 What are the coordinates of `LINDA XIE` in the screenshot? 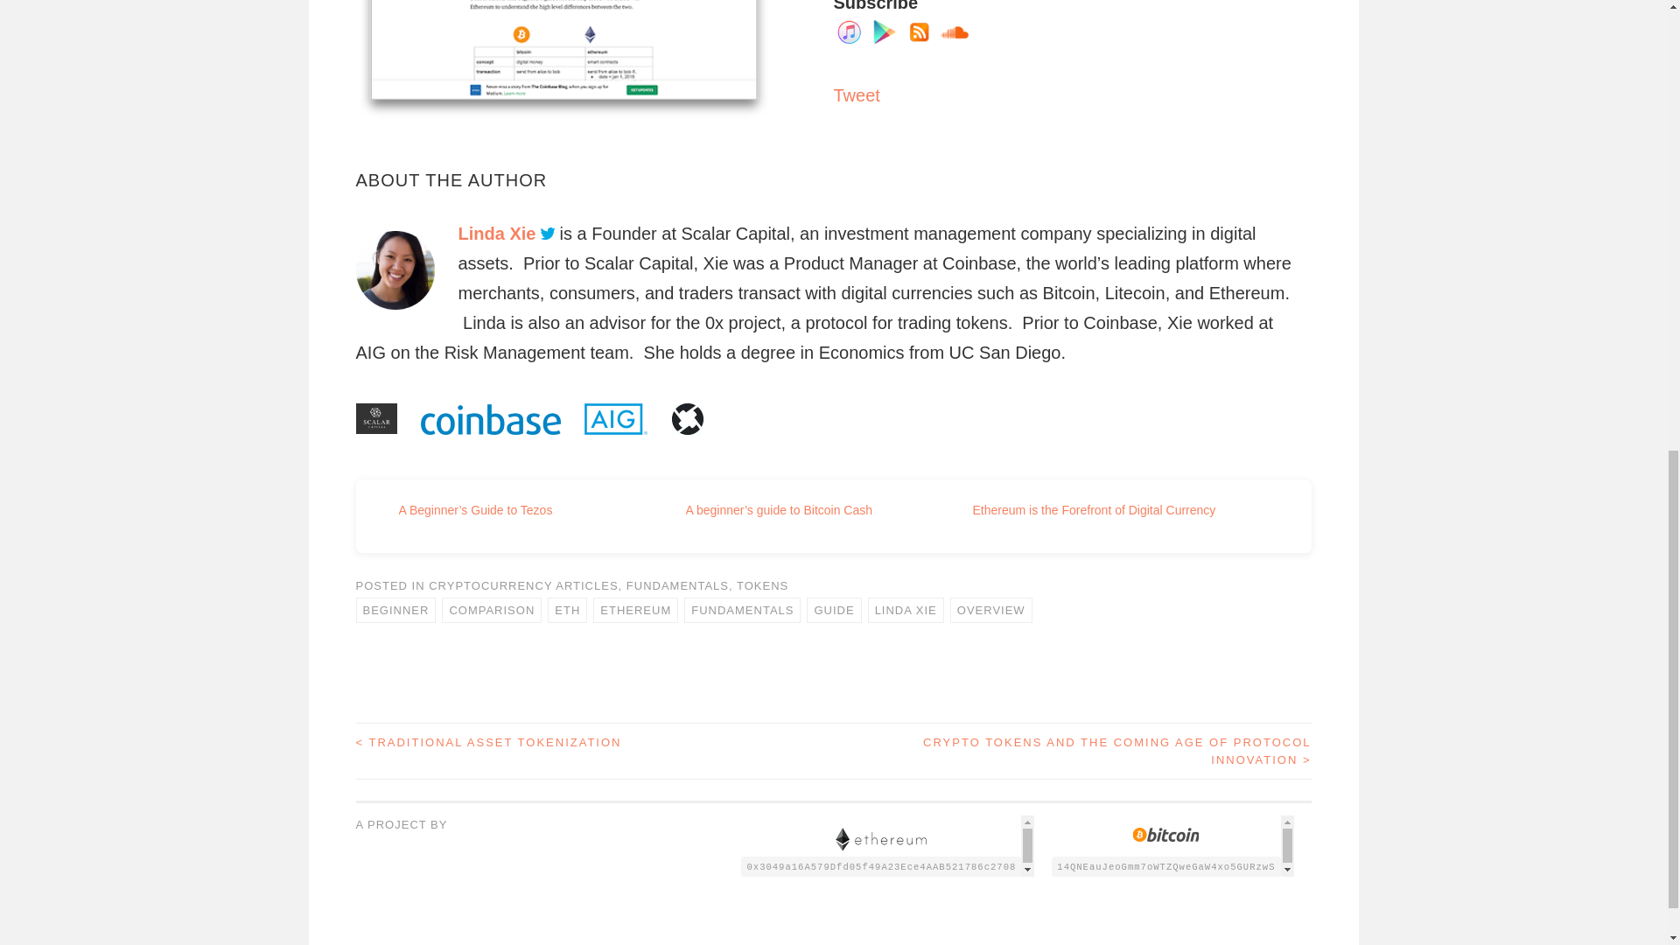 It's located at (906, 609).